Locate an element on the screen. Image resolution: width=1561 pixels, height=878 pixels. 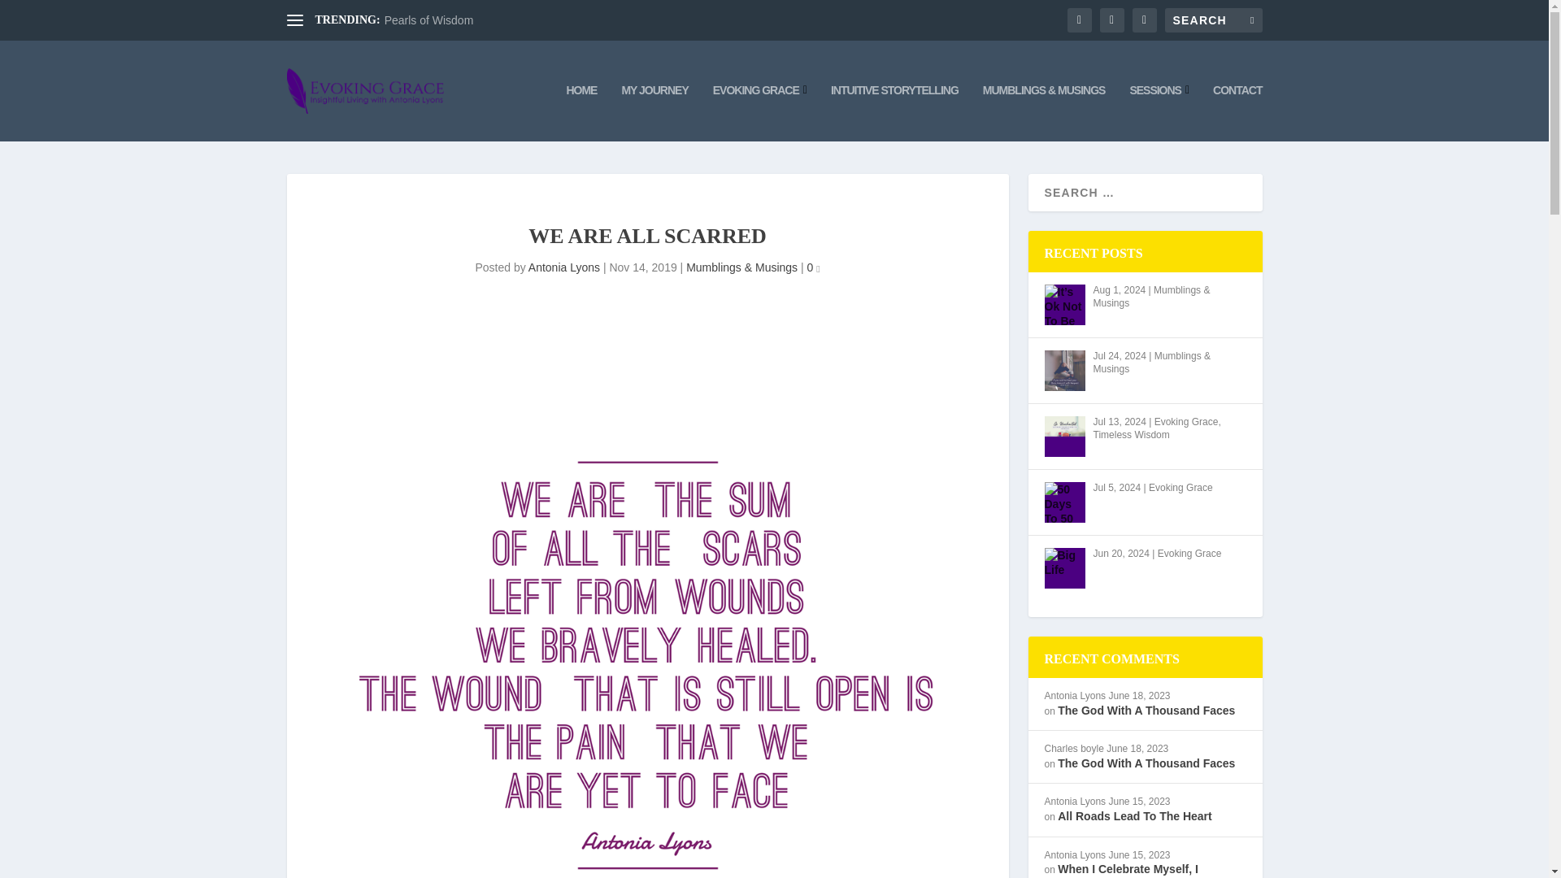
SESSIONS is located at coordinates (1158, 112).